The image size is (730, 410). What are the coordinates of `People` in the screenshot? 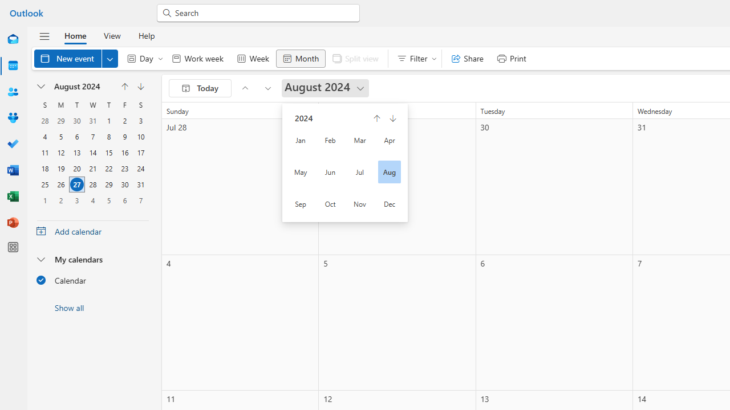 It's located at (13, 92).